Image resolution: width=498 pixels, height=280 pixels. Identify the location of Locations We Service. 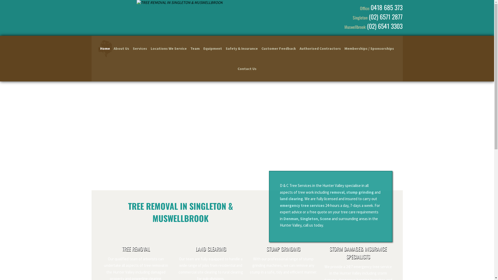
(169, 48).